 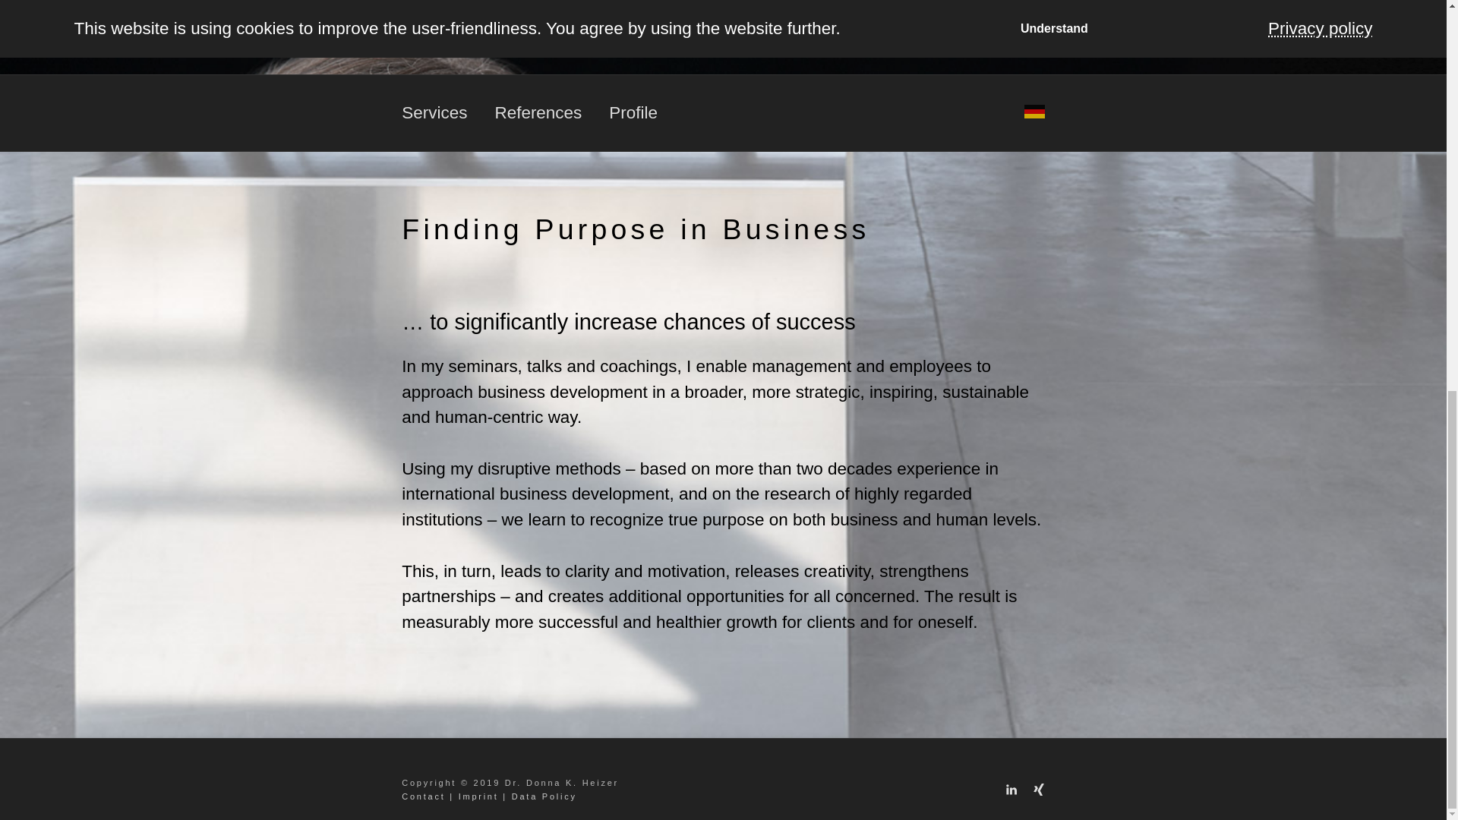 What do you see at coordinates (647, 114) in the screenshot?
I see `Profile` at bounding box center [647, 114].